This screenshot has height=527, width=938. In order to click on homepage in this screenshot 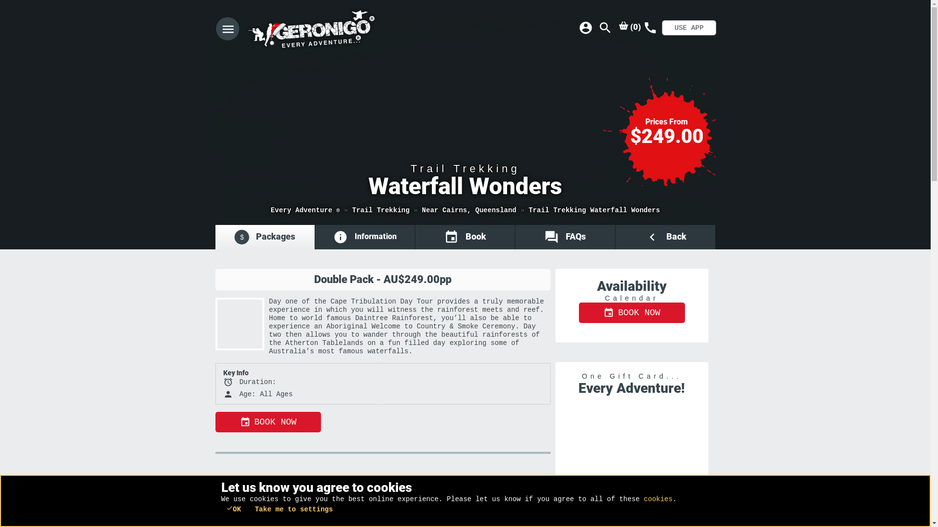, I will do `click(344, 29)`.